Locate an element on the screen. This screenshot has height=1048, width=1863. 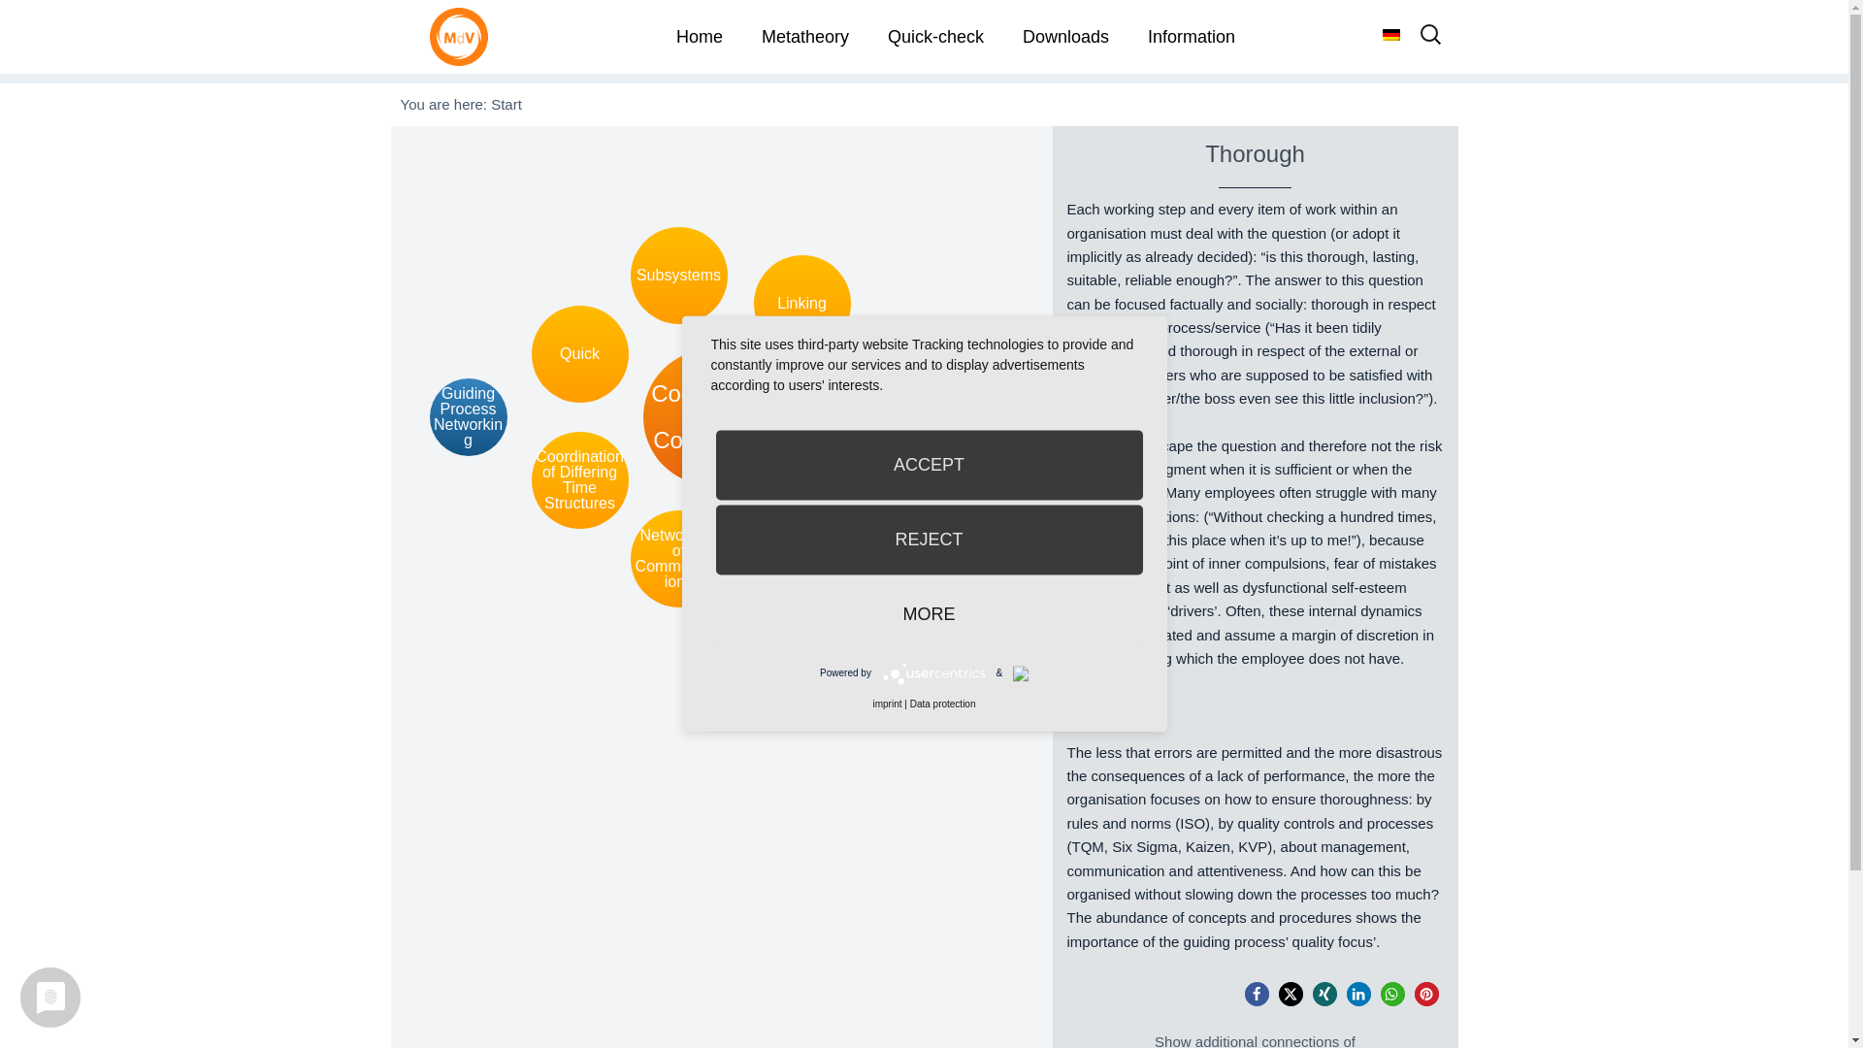
Coordination of Complexity is located at coordinates (710, 417).